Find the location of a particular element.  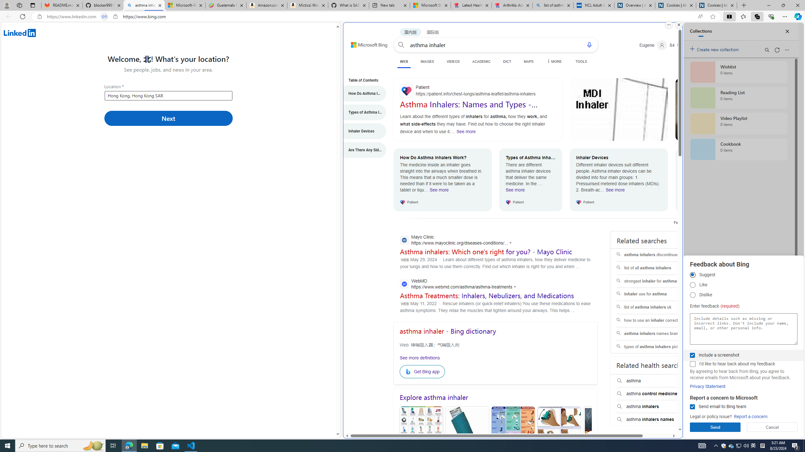

Send is located at coordinates (715, 427).